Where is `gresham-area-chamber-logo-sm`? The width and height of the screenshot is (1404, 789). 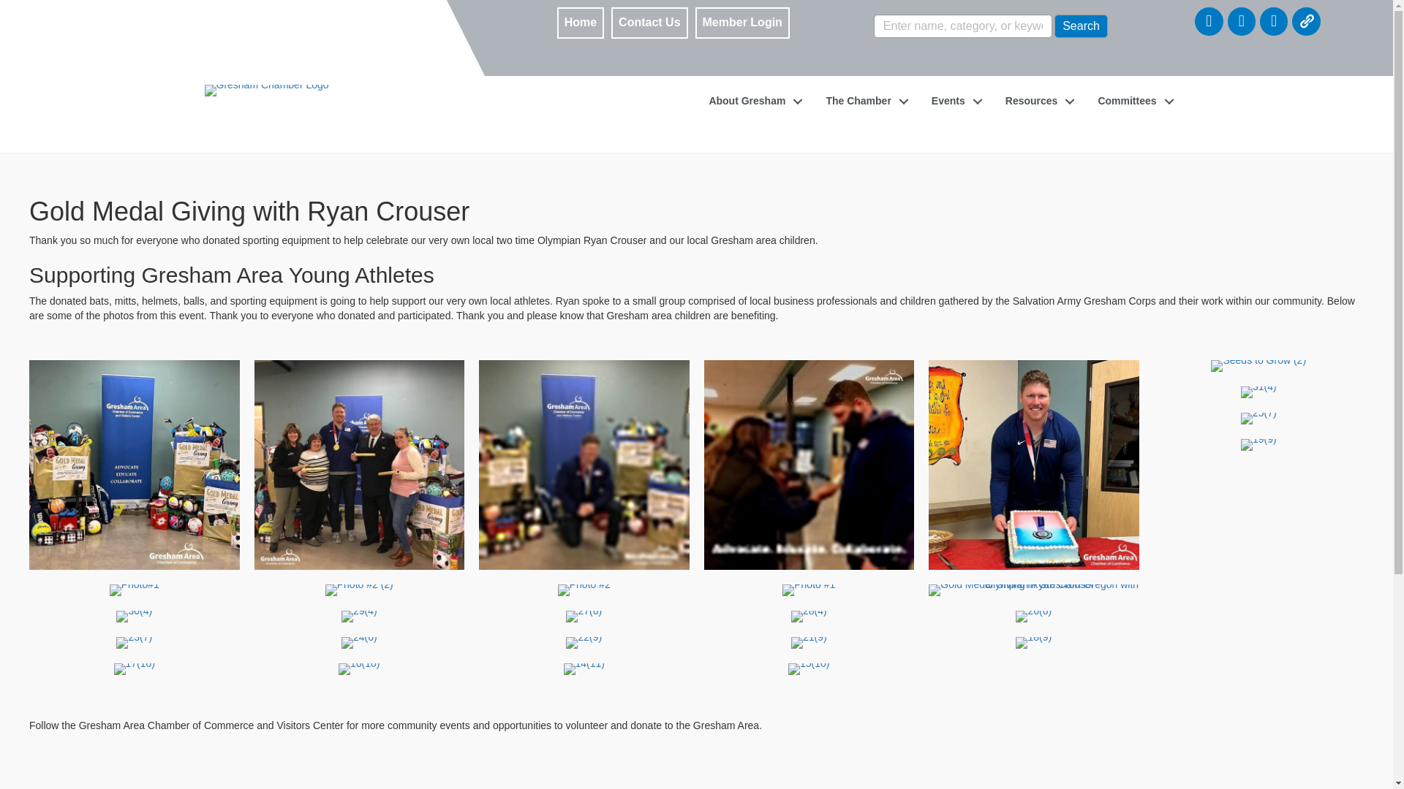 gresham-area-chamber-logo-sm is located at coordinates (266, 90).